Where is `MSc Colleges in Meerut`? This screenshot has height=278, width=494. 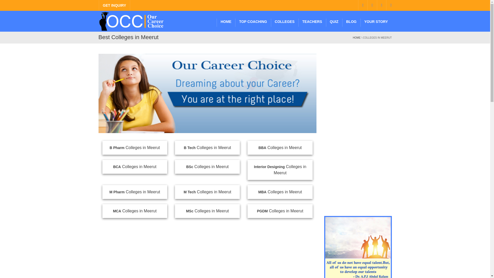 MSc Colleges in Meerut is located at coordinates (207, 211).